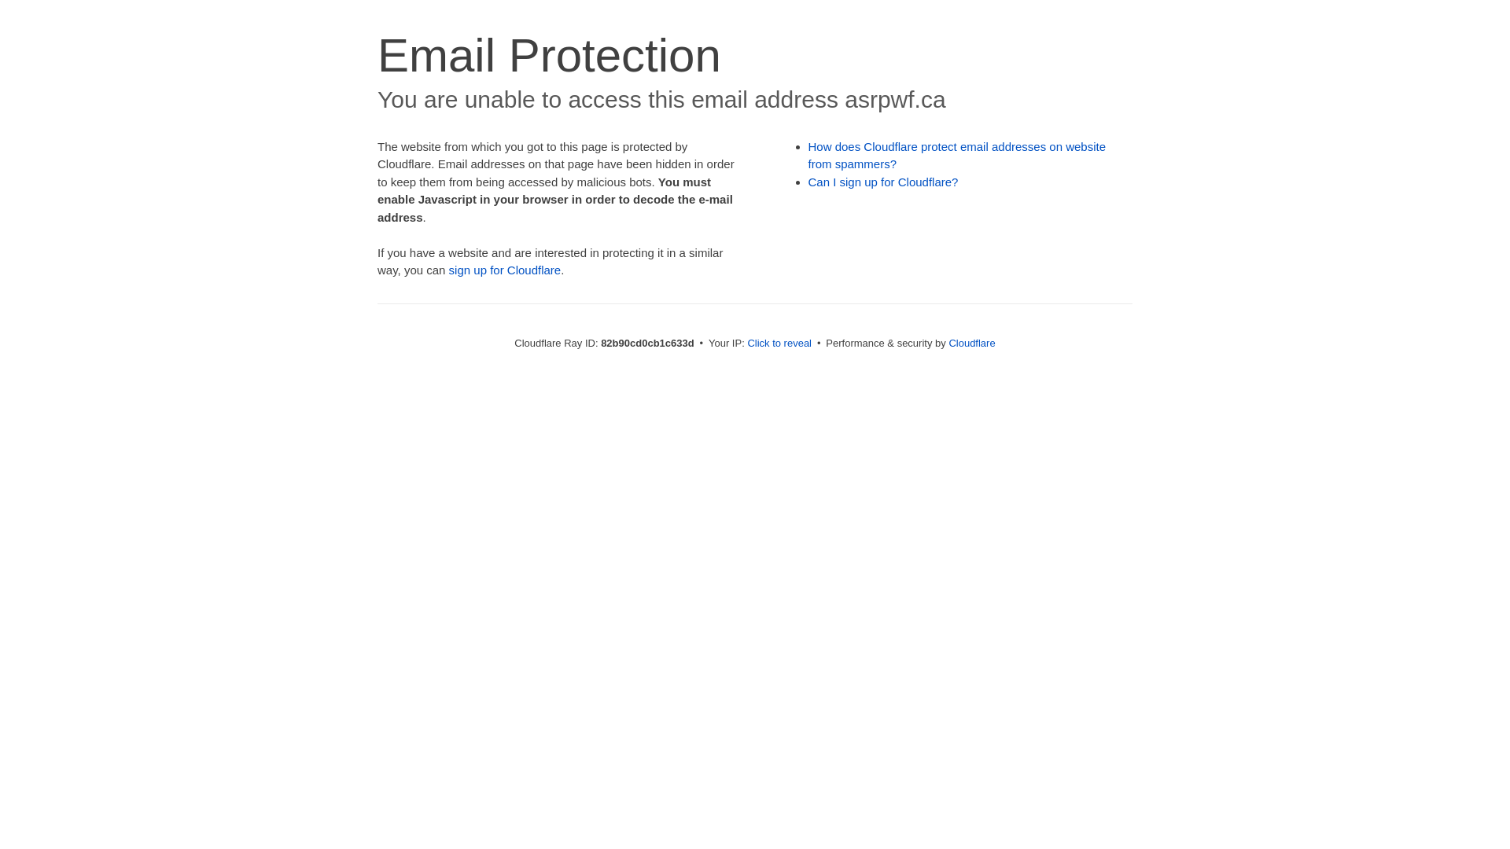 This screenshot has height=849, width=1510. What do you see at coordinates (779, 343) in the screenshot?
I see `Click to reveal` at bounding box center [779, 343].